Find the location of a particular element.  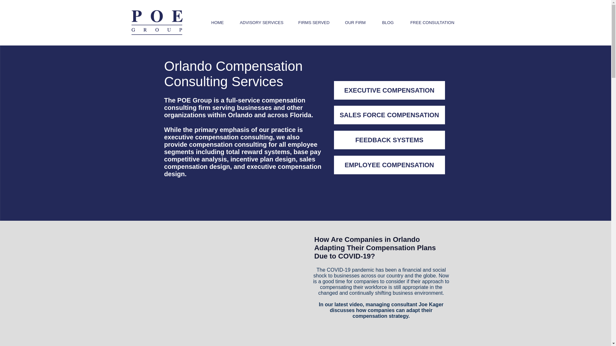

FEEDBACK SYSTEMS is located at coordinates (389, 140).